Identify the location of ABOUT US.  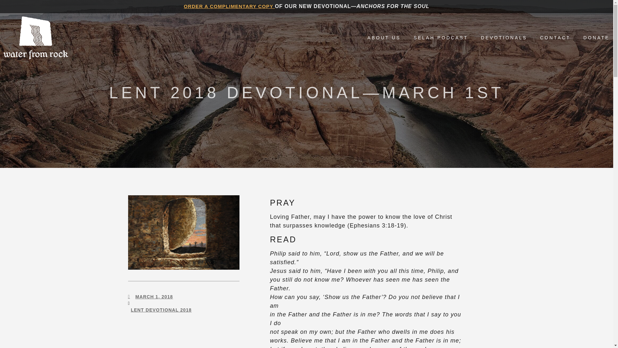
(384, 37).